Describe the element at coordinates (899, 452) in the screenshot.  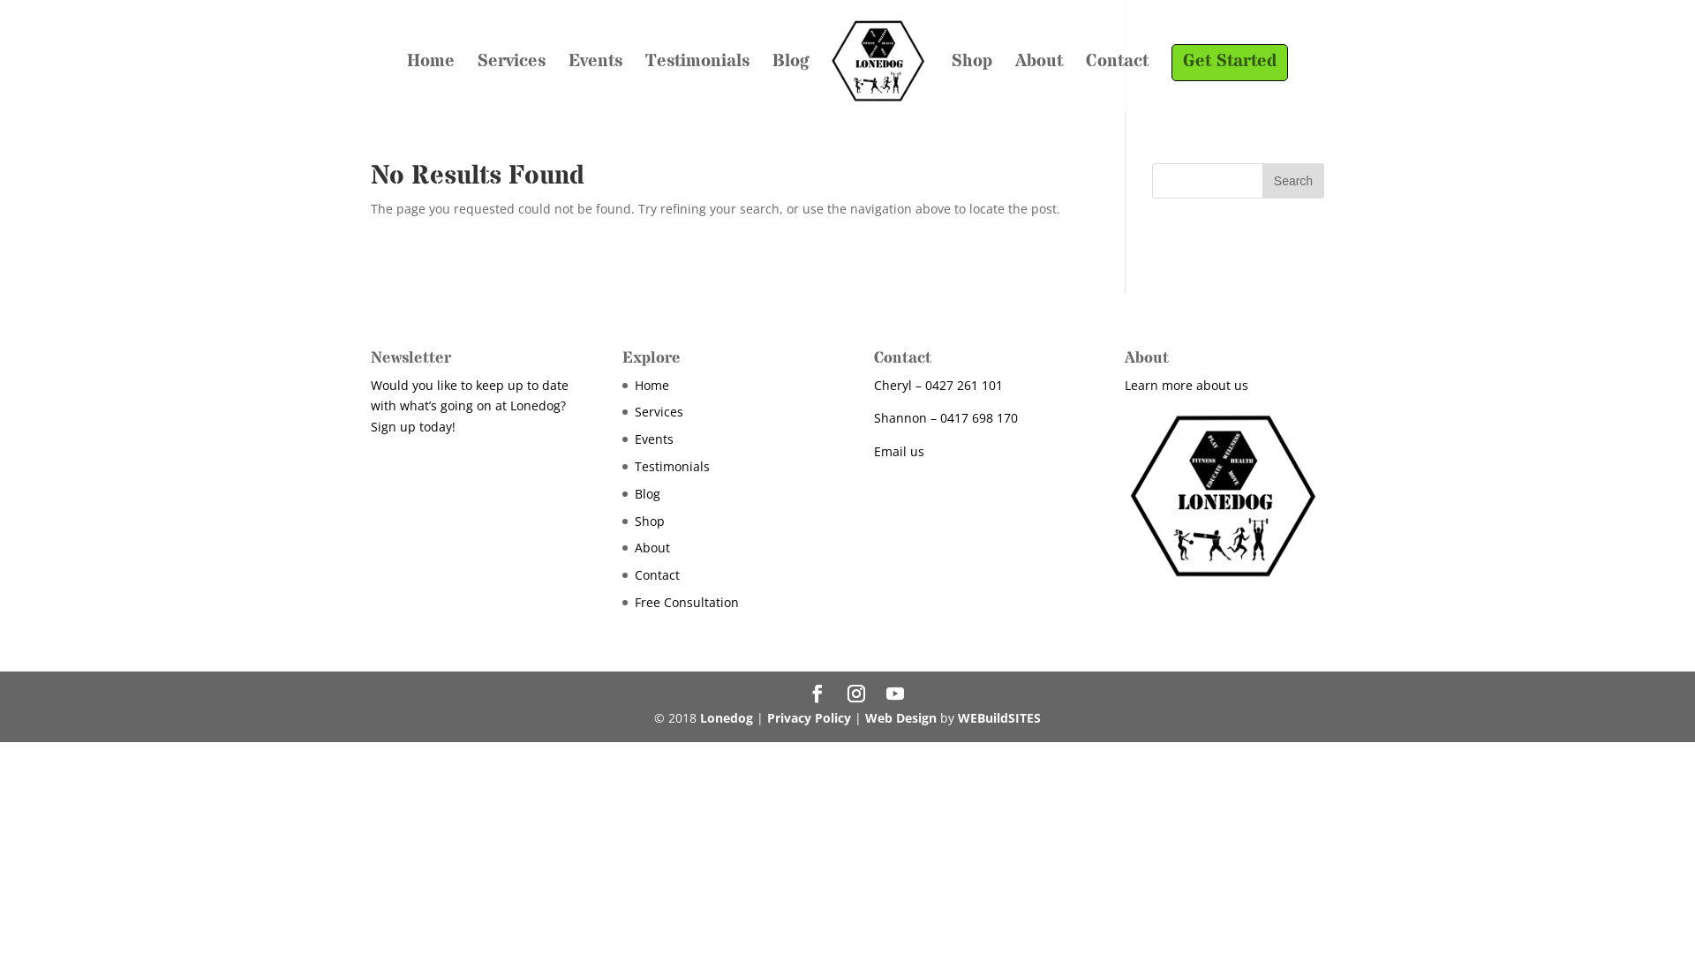
I see `Email us` at that location.